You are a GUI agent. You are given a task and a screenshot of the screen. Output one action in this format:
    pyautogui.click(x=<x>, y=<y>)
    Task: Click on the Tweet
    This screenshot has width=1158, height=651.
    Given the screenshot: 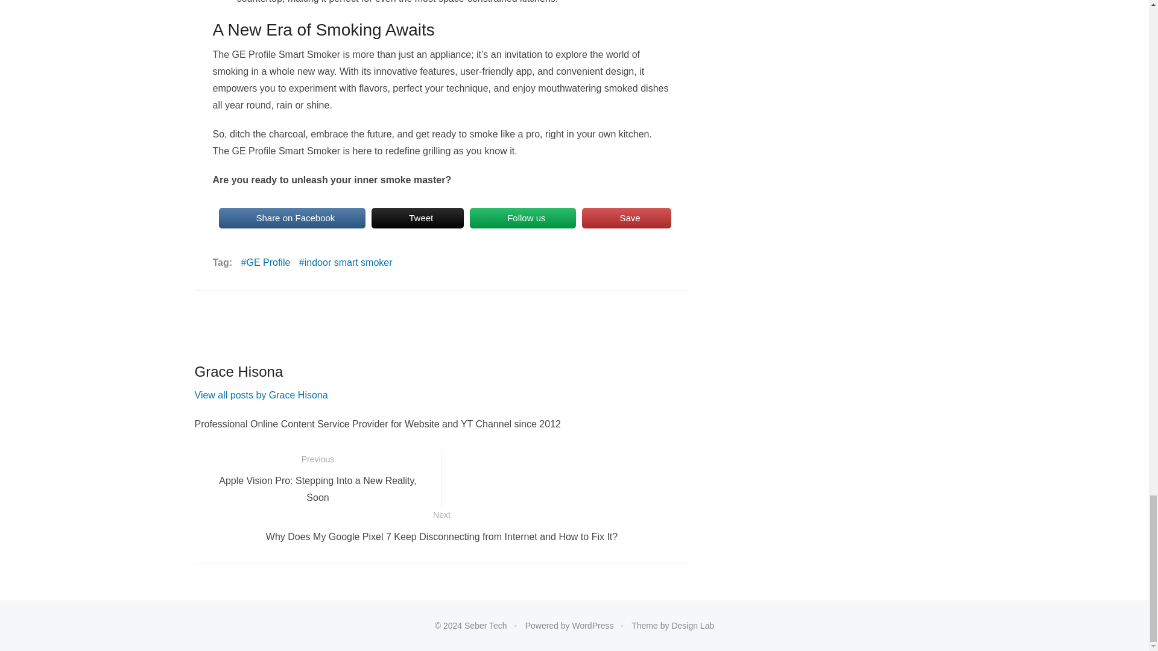 What is the action you would take?
    pyautogui.click(x=417, y=218)
    